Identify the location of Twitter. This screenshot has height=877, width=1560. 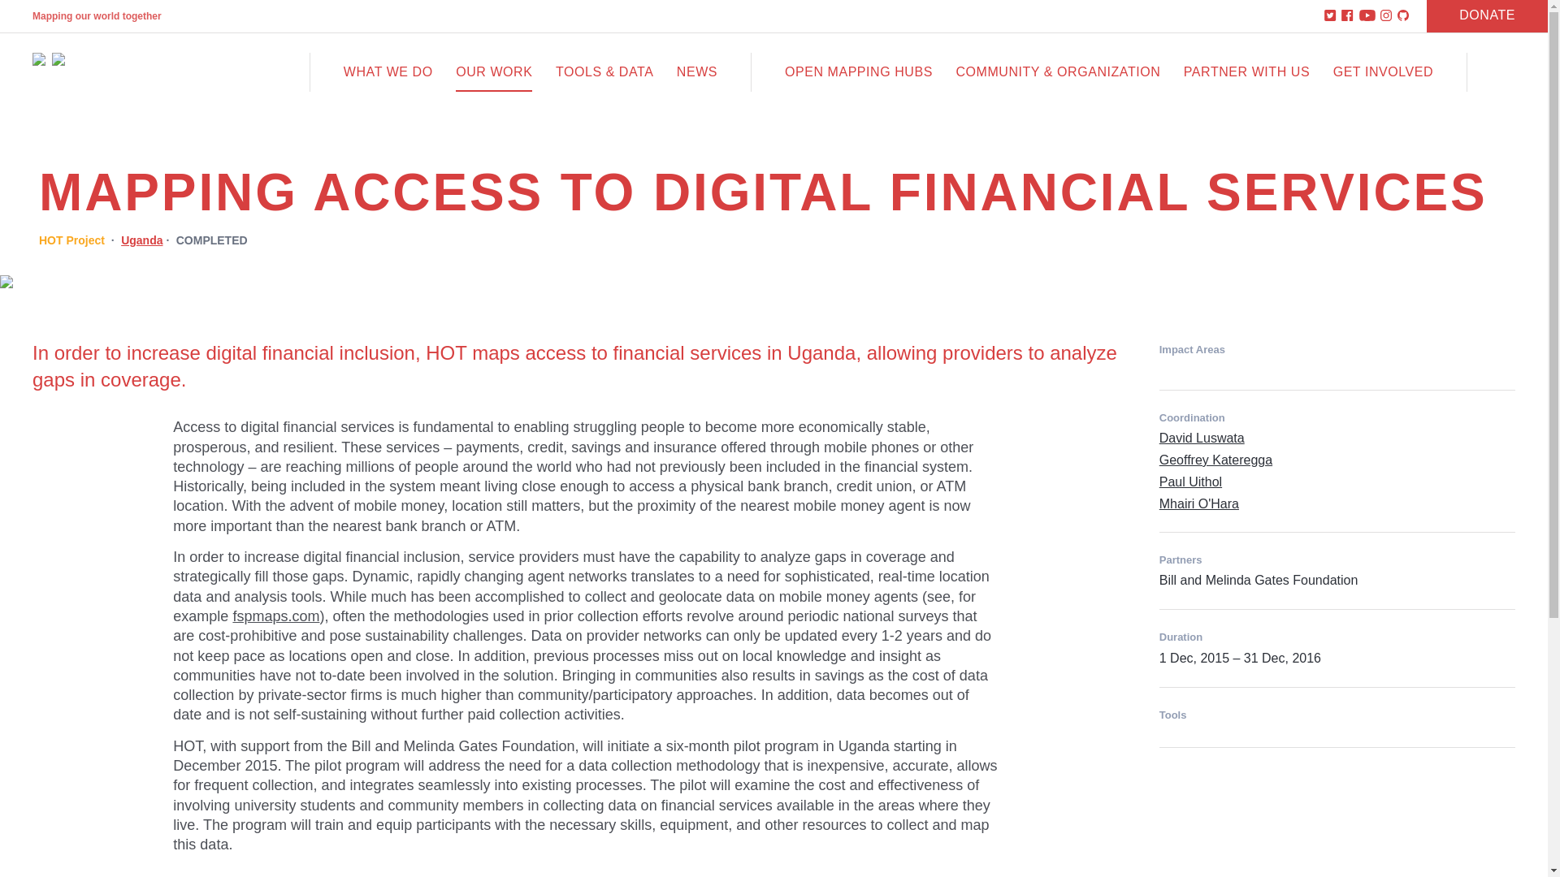
(1331, 16).